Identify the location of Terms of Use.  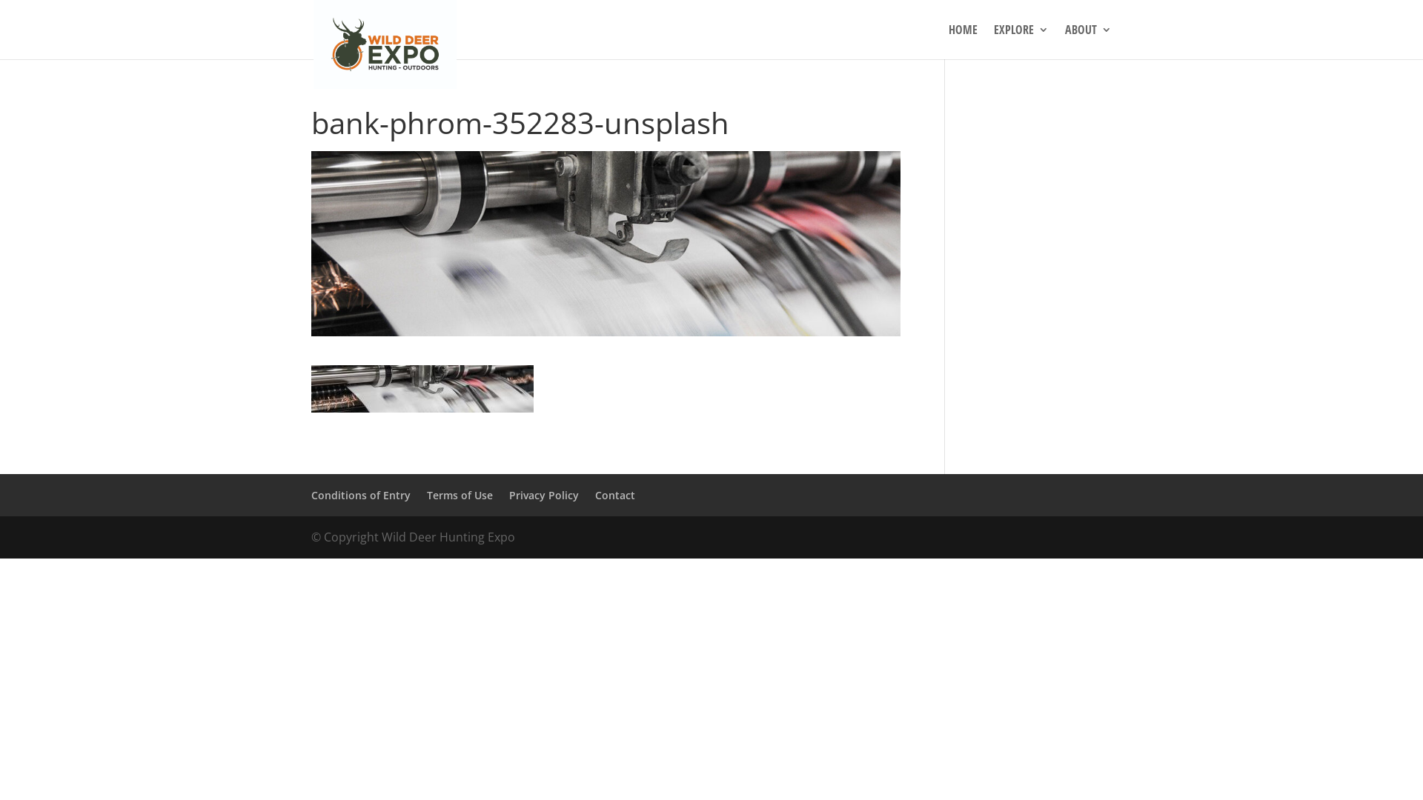
(460, 495).